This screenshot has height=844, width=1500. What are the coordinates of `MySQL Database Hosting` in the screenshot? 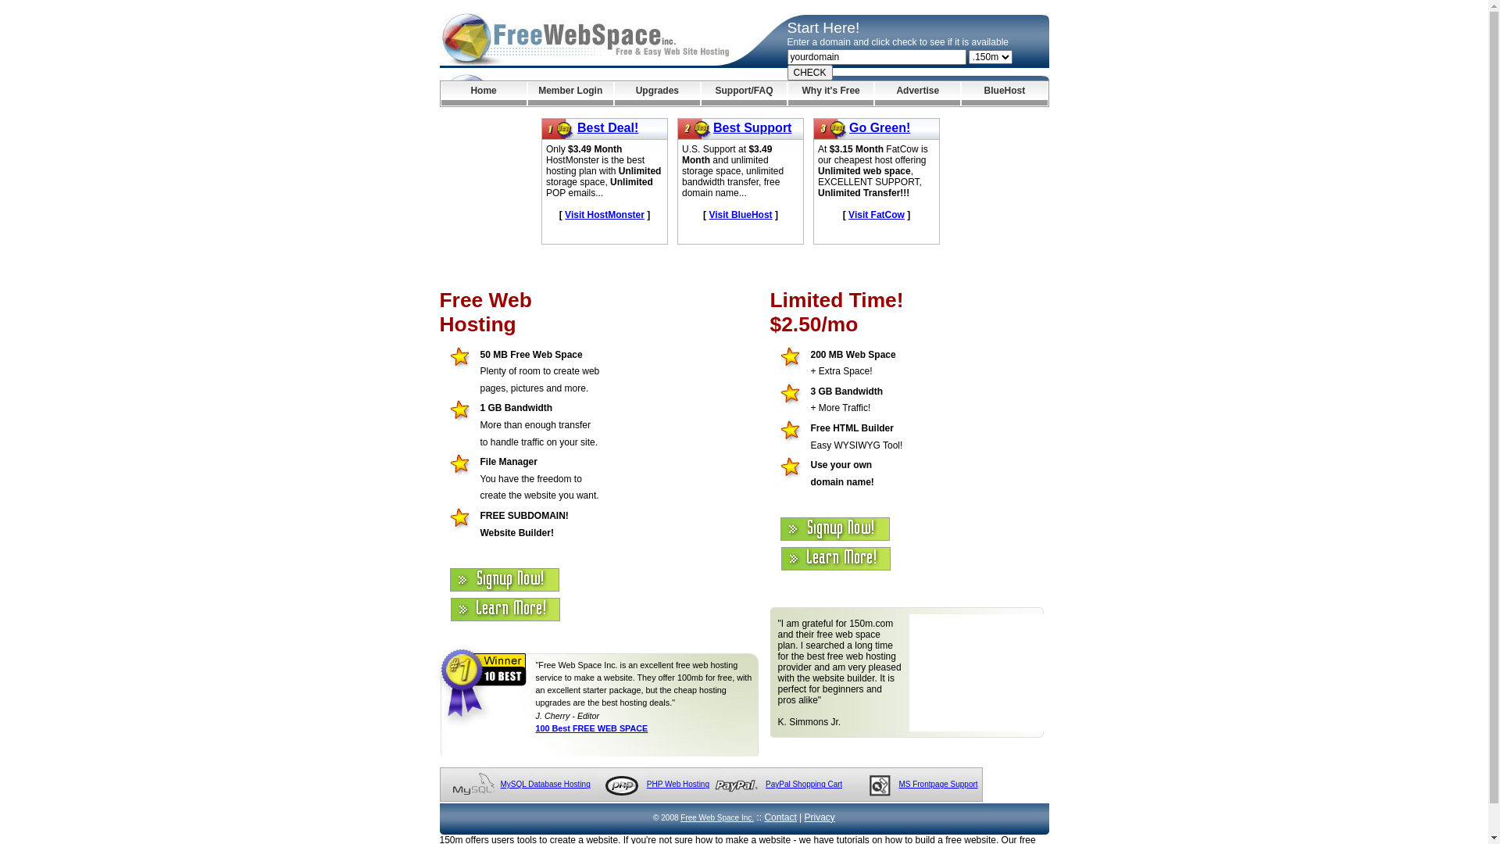 It's located at (545, 785).